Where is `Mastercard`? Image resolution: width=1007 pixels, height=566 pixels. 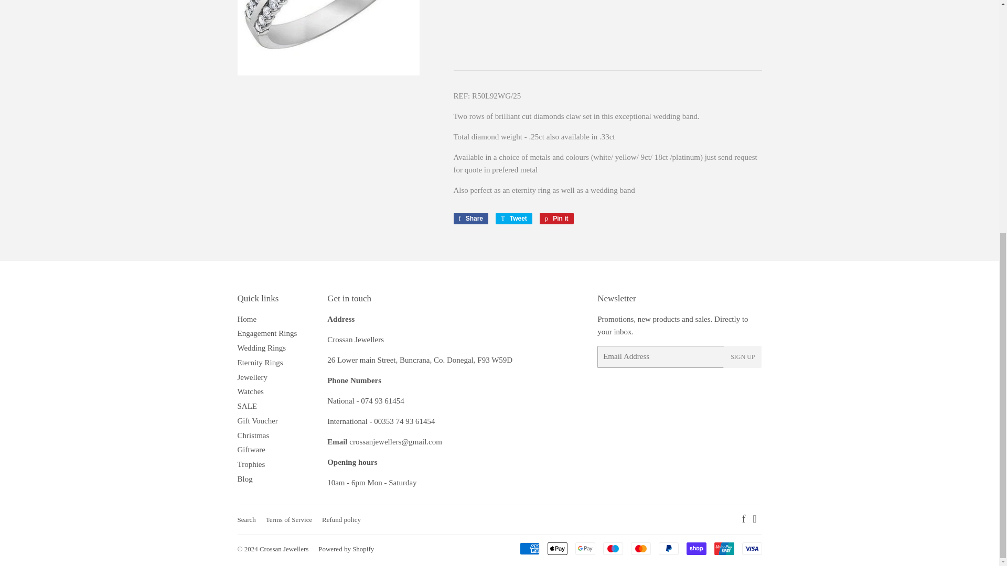 Mastercard is located at coordinates (640, 548).